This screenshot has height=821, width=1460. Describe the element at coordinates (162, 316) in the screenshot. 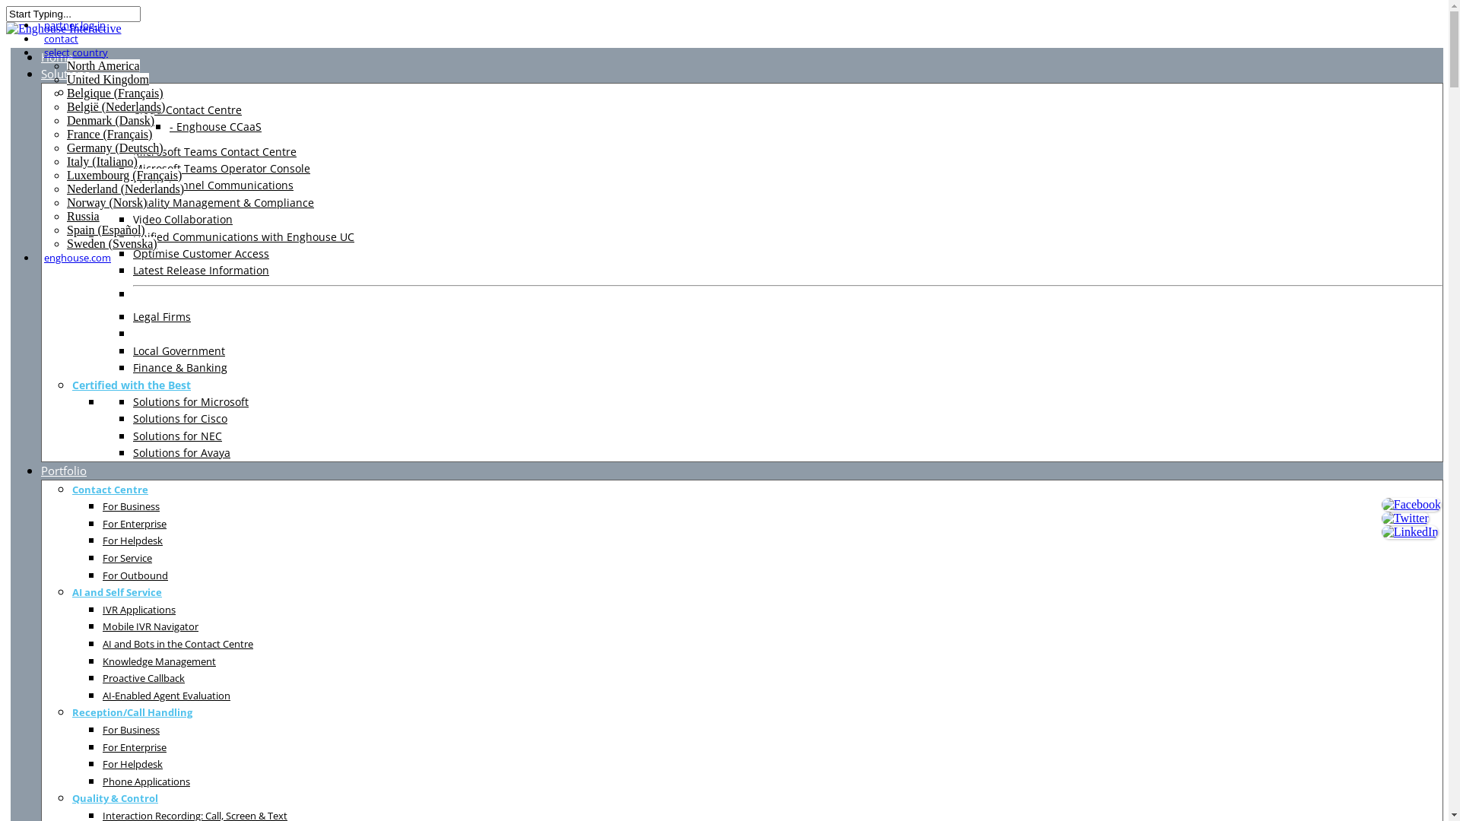

I see `Legal Firms` at that location.